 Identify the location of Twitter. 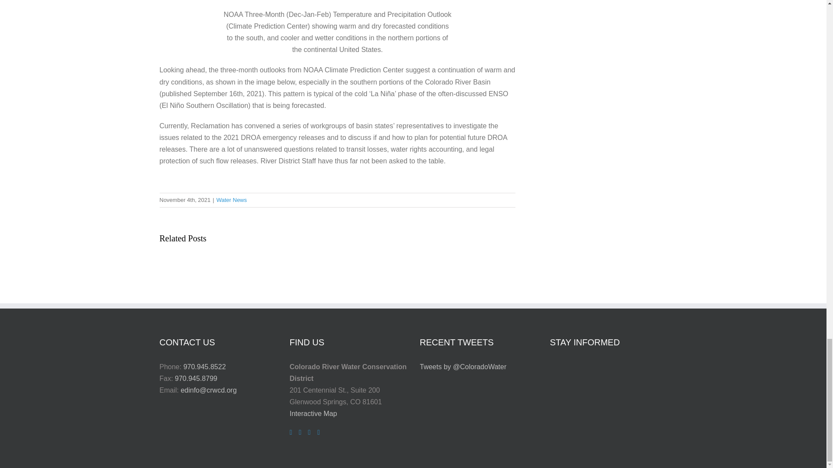
(309, 432).